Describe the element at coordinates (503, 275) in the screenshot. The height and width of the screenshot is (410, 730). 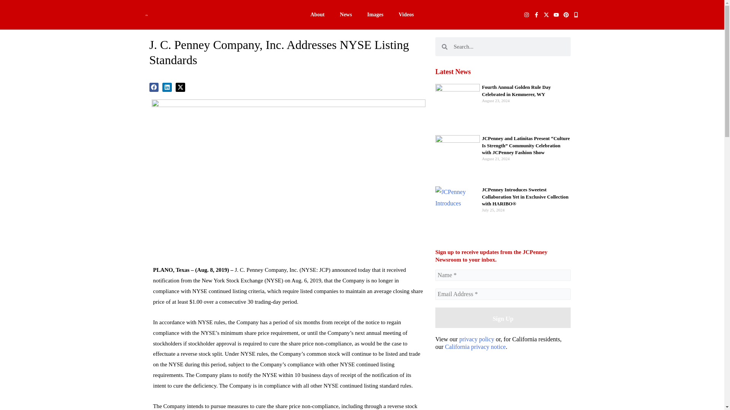
I see `Name` at that location.